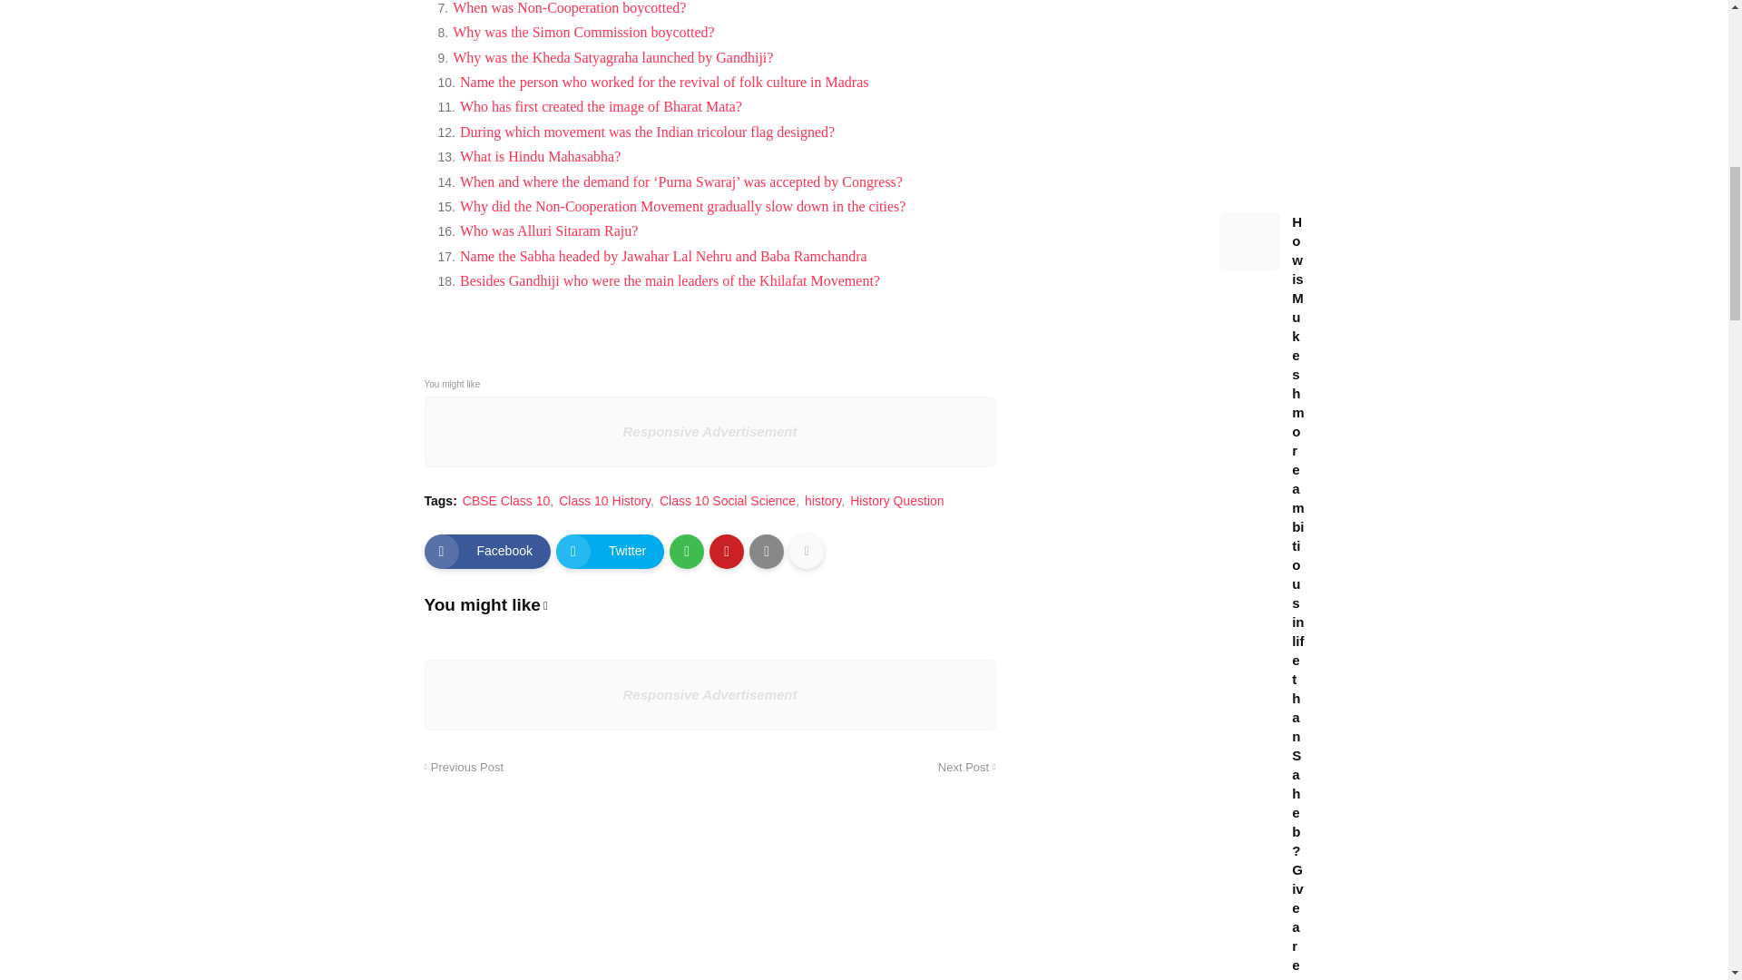 This screenshot has height=980, width=1742. Describe the element at coordinates (487, 552) in the screenshot. I see `Facebook` at that location.